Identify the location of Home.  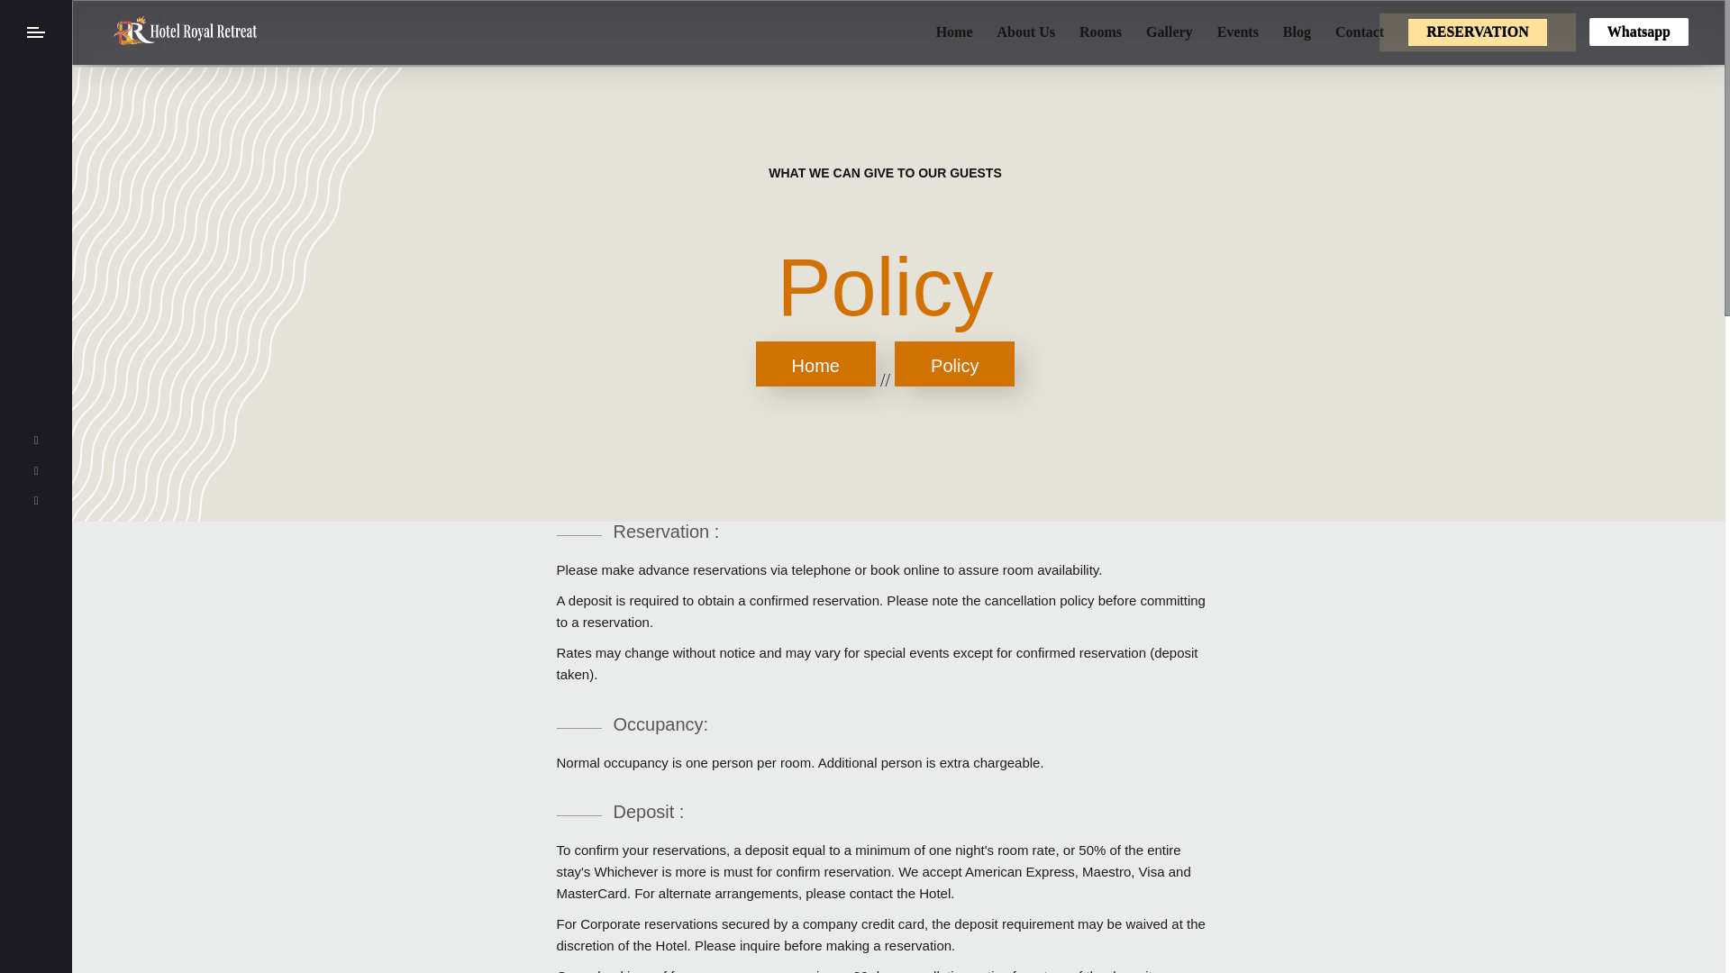
(815, 364).